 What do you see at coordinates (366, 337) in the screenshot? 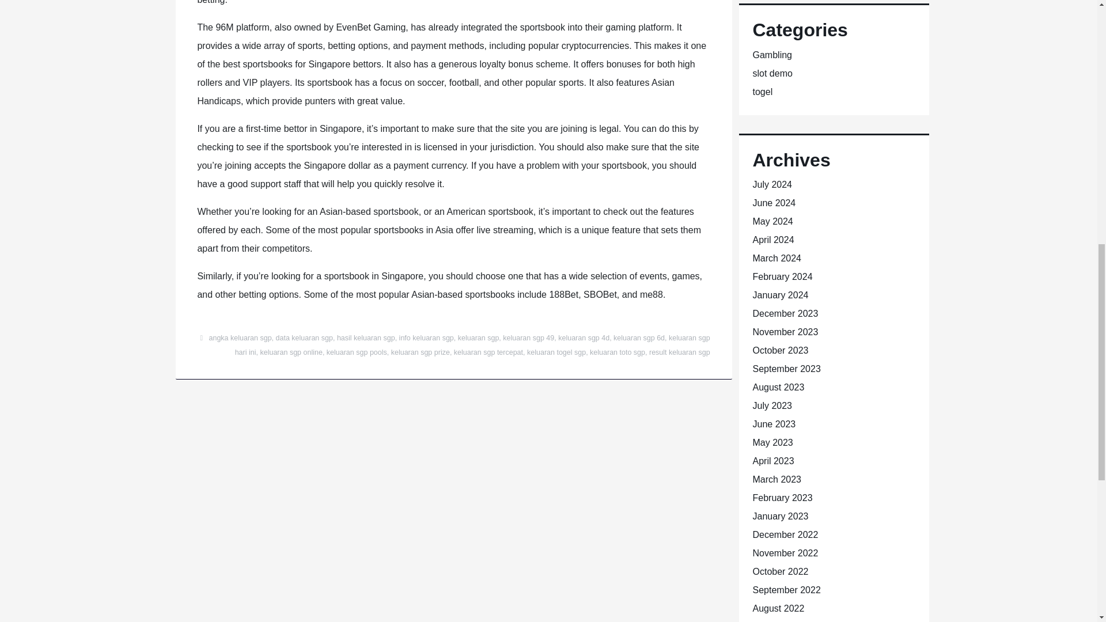
I see `hasil keluaran sgp` at bounding box center [366, 337].